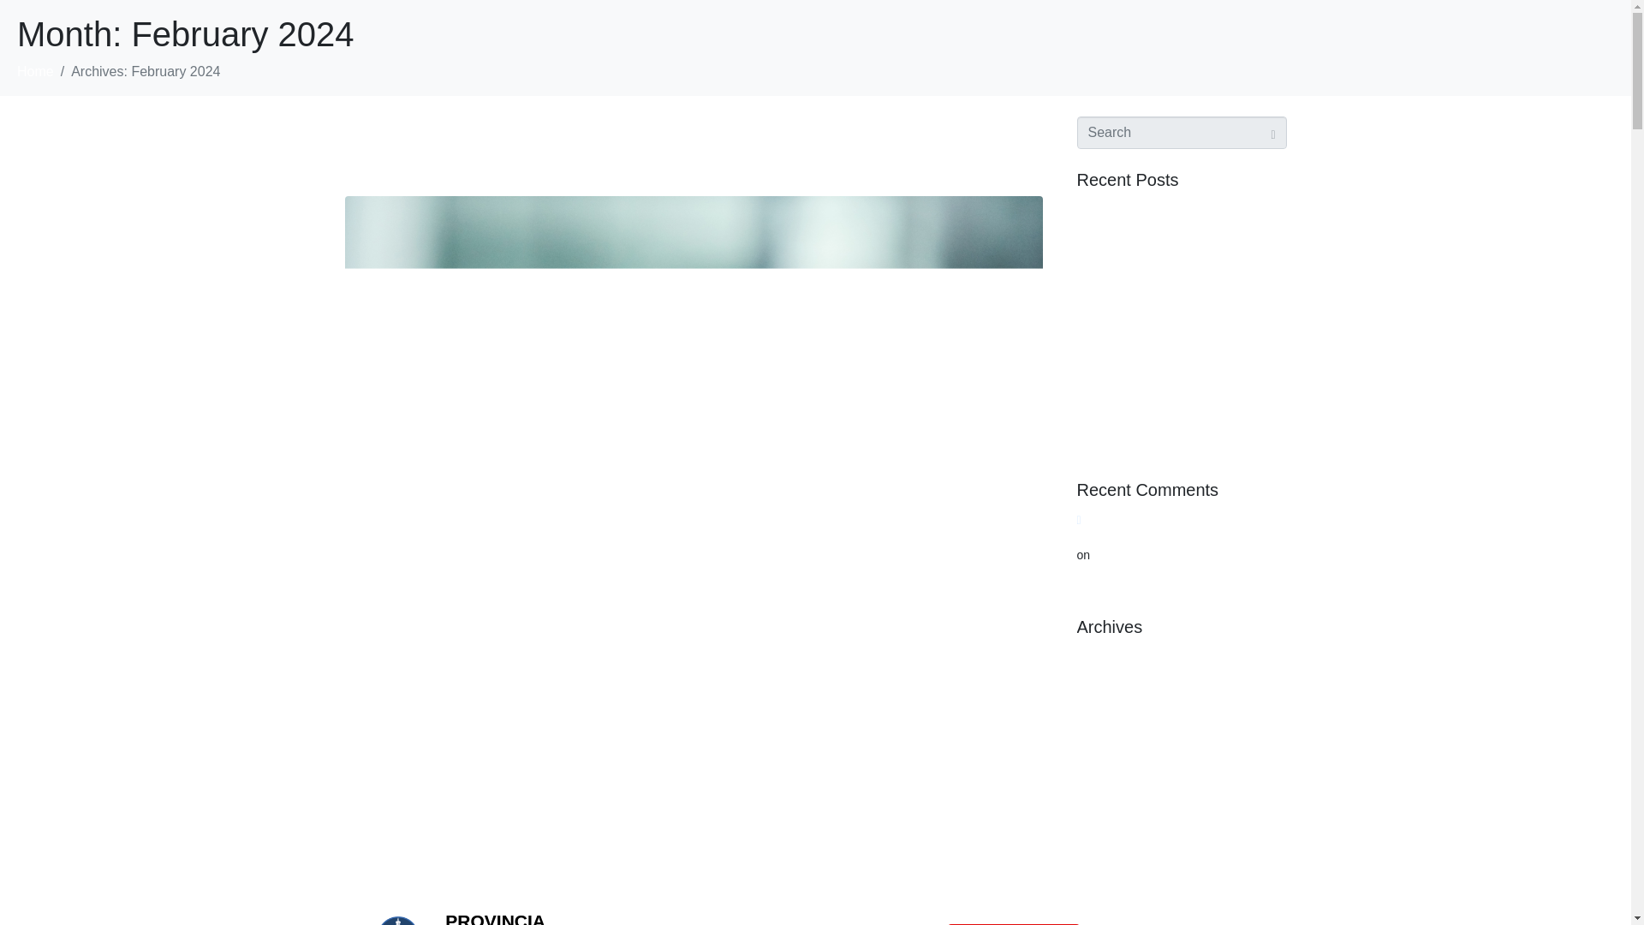 The width and height of the screenshot is (1644, 925). What do you see at coordinates (35, 70) in the screenshot?
I see `Home` at bounding box center [35, 70].